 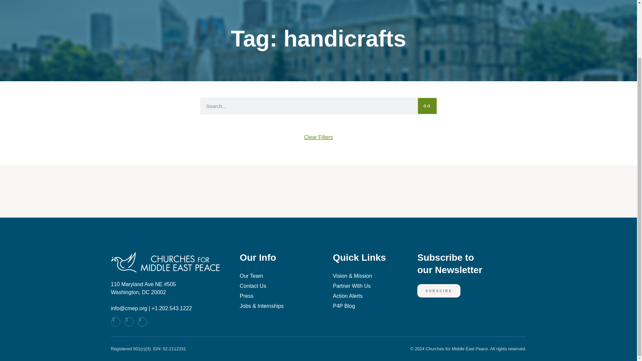 What do you see at coordinates (318, 114) in the screenshot?
I see `Quick Links` at bounding box center [318, 114].